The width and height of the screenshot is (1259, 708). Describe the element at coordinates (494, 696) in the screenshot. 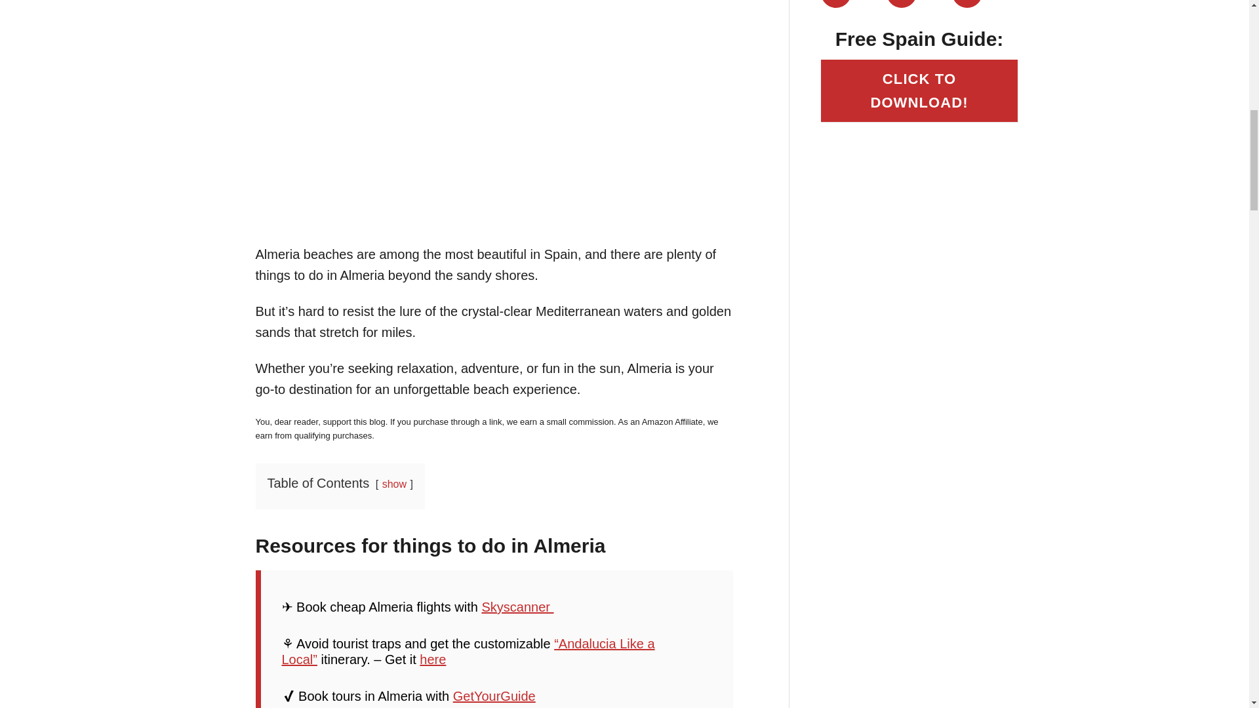

I see `GetYourGuide` at that location.